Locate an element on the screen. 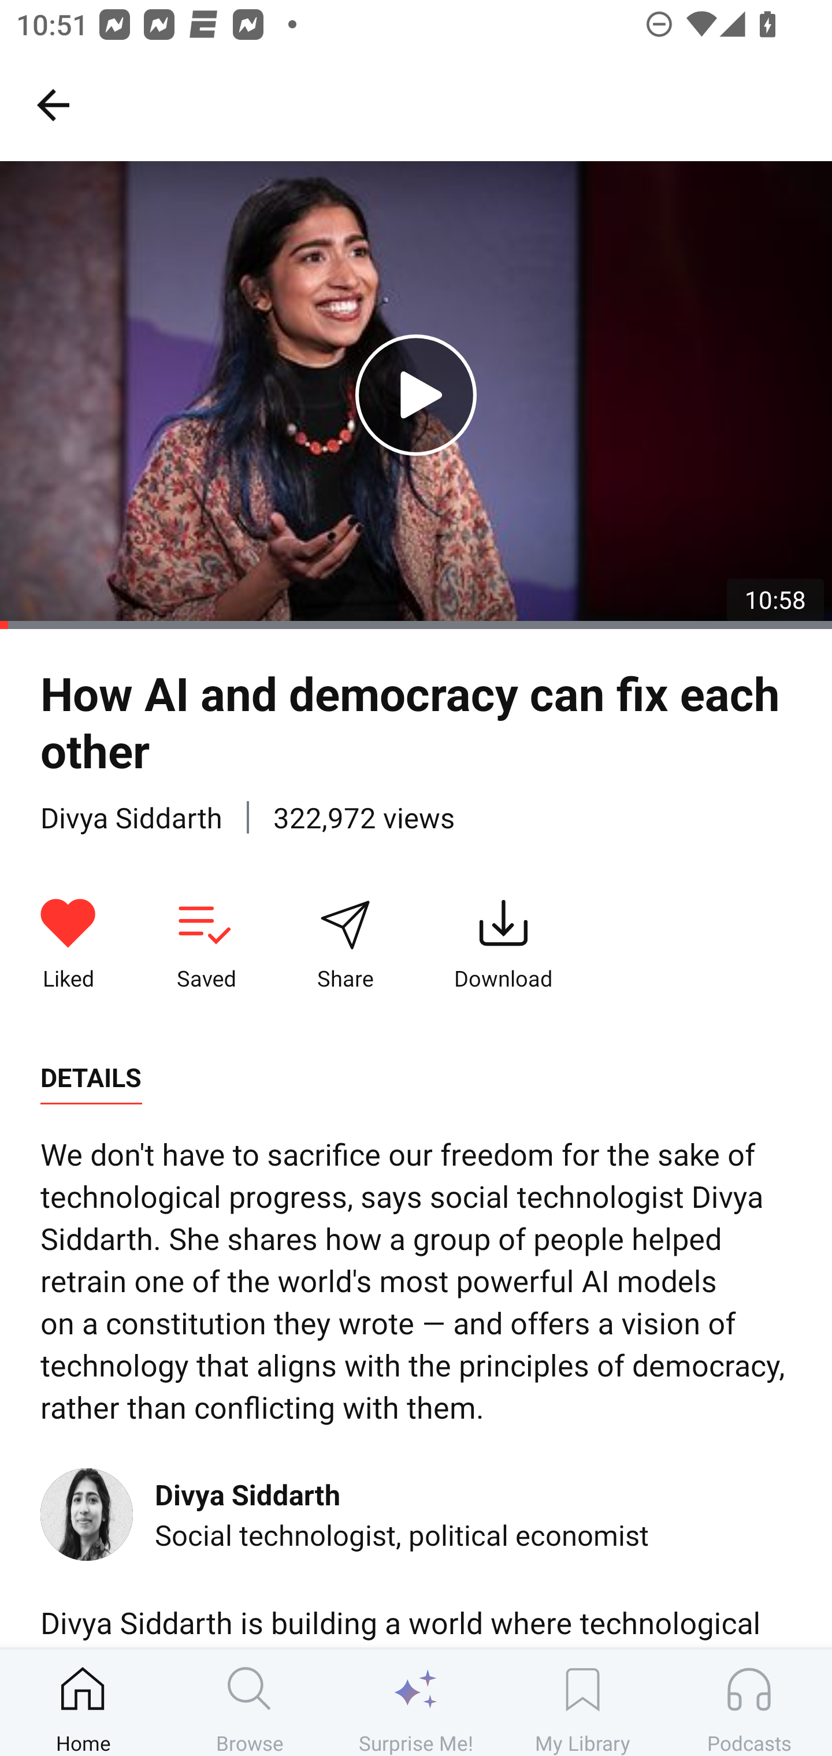  Podcasts is located at coordinates (749, 1702).